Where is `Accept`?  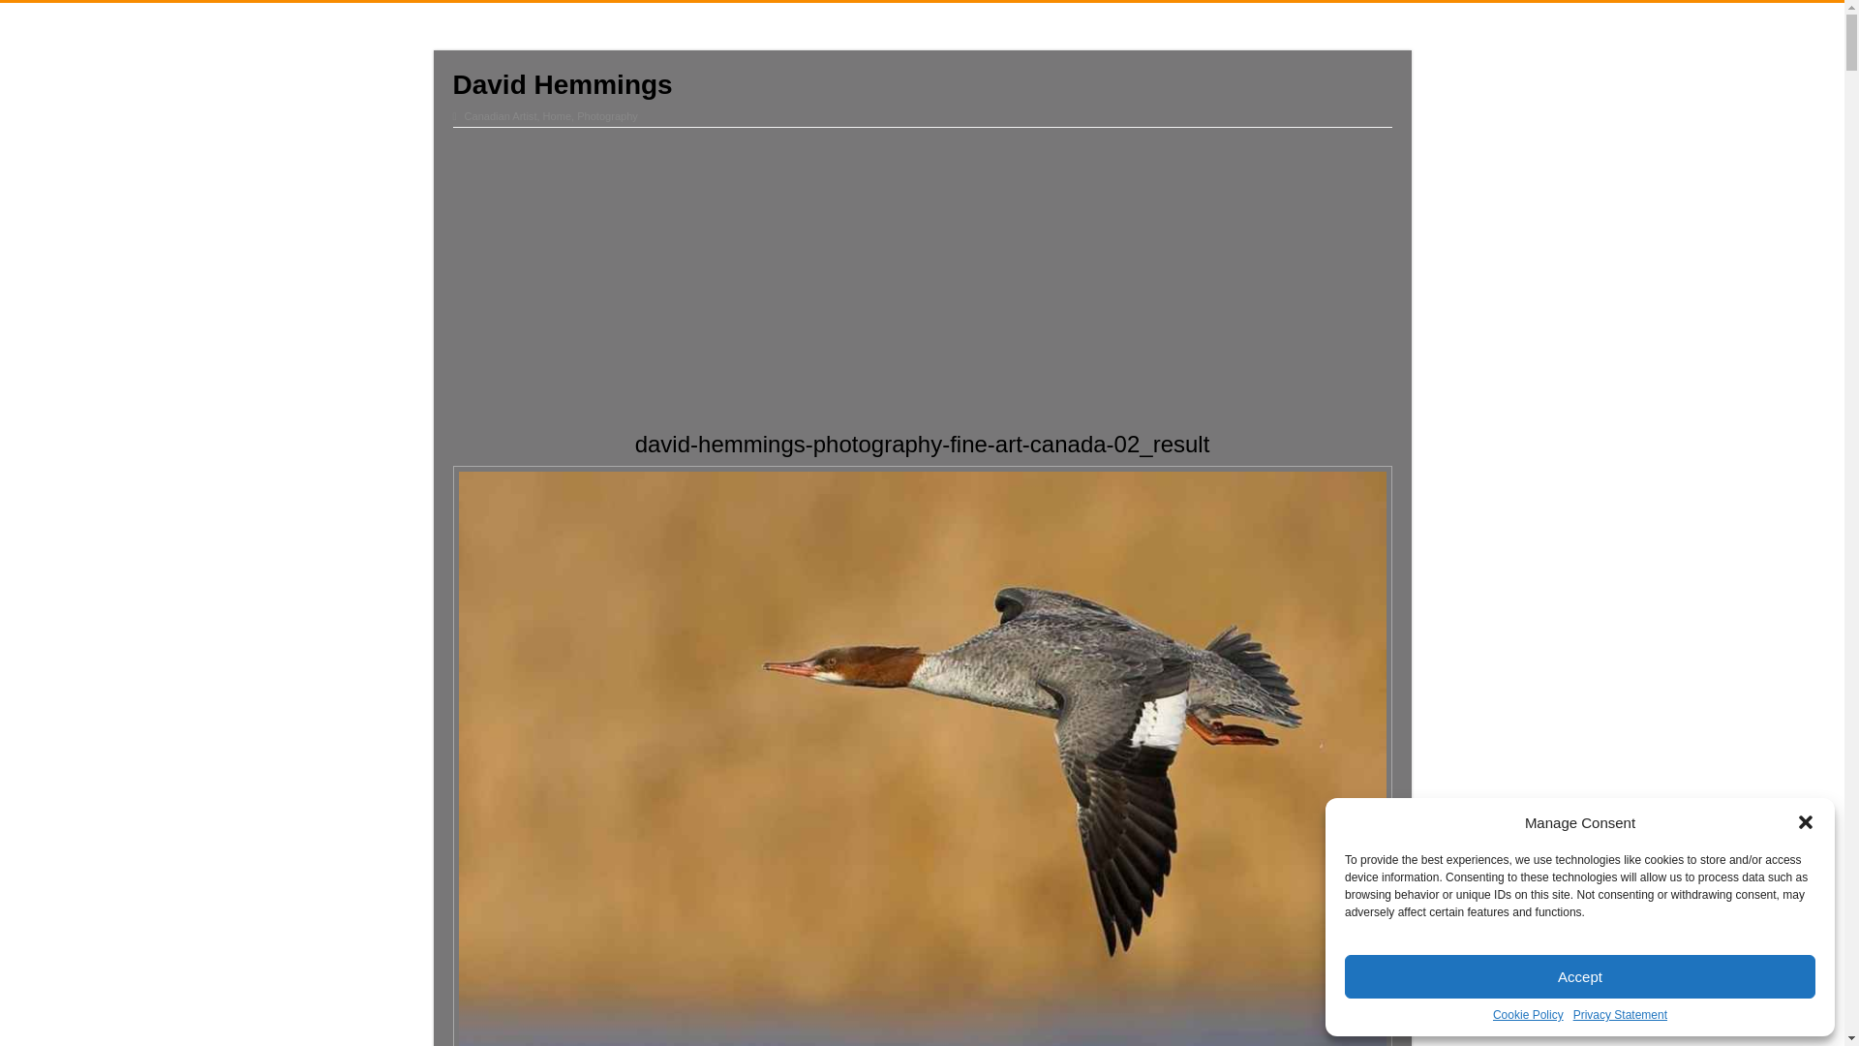 Accept is located at coordinates (1580, 976).